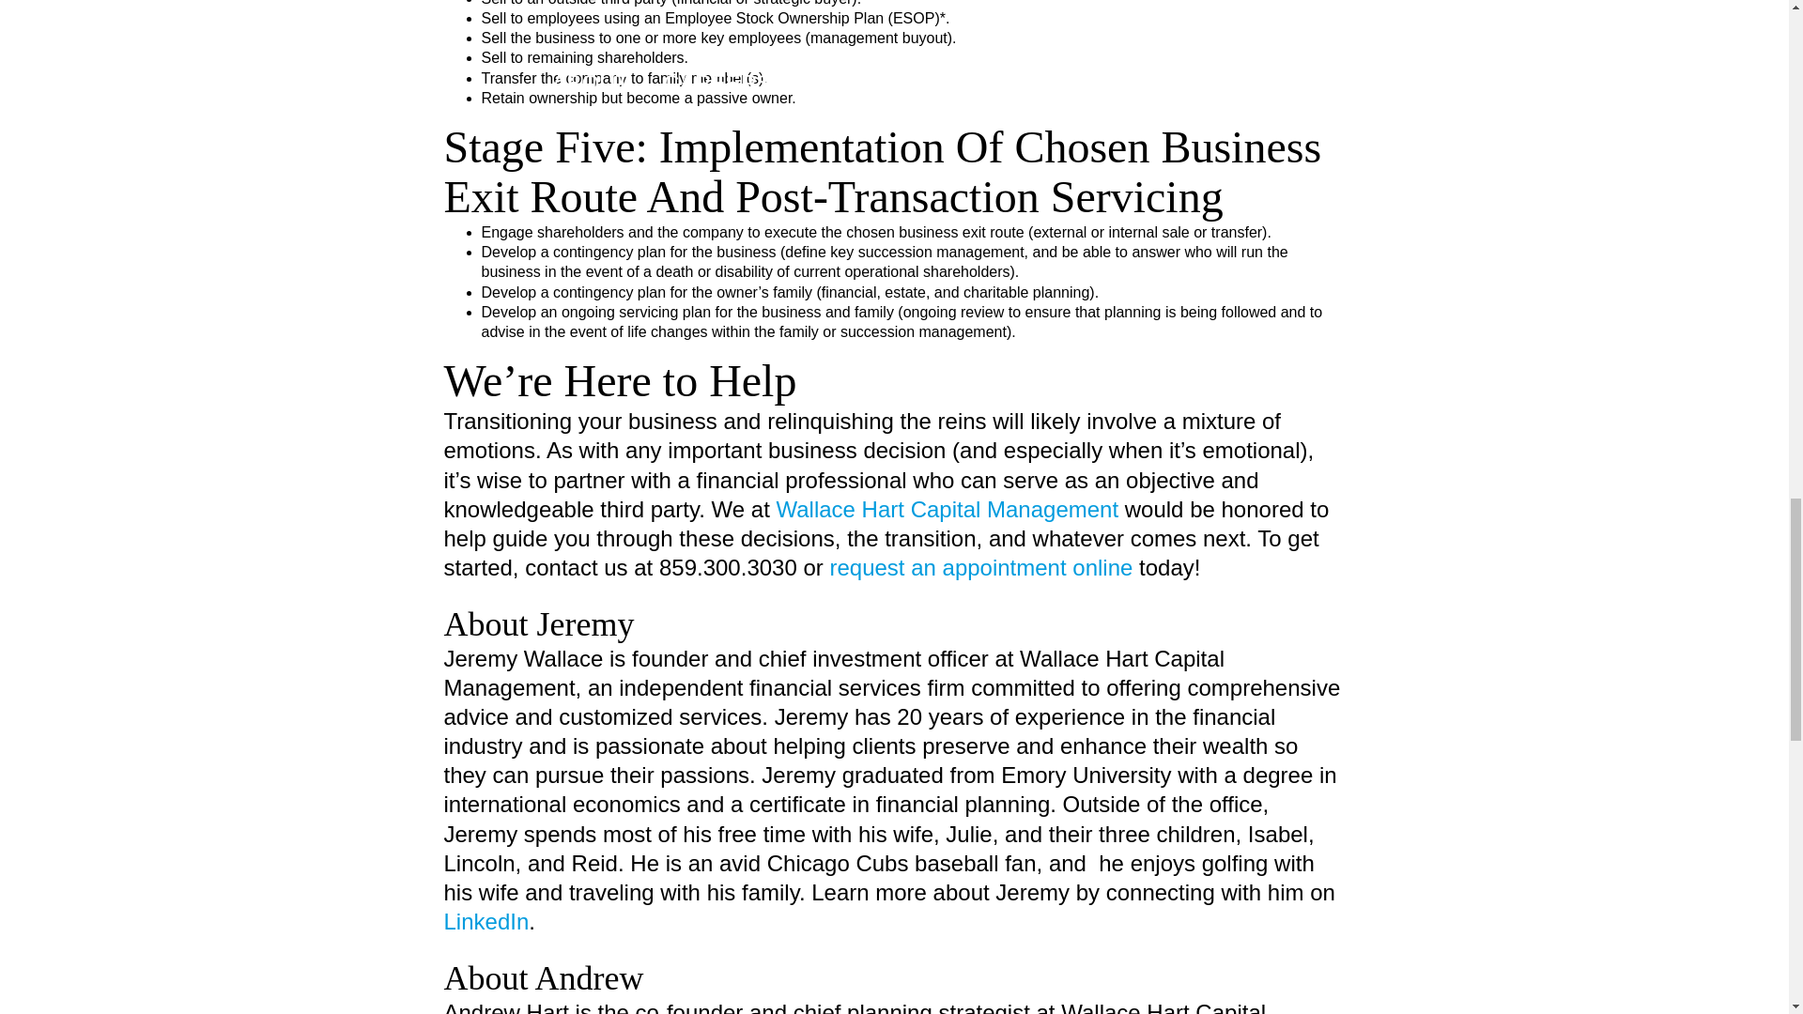 This screenshot has width=1803, height=1014. I want to click on Wallace Hart Capital Management, so click(947, 509).